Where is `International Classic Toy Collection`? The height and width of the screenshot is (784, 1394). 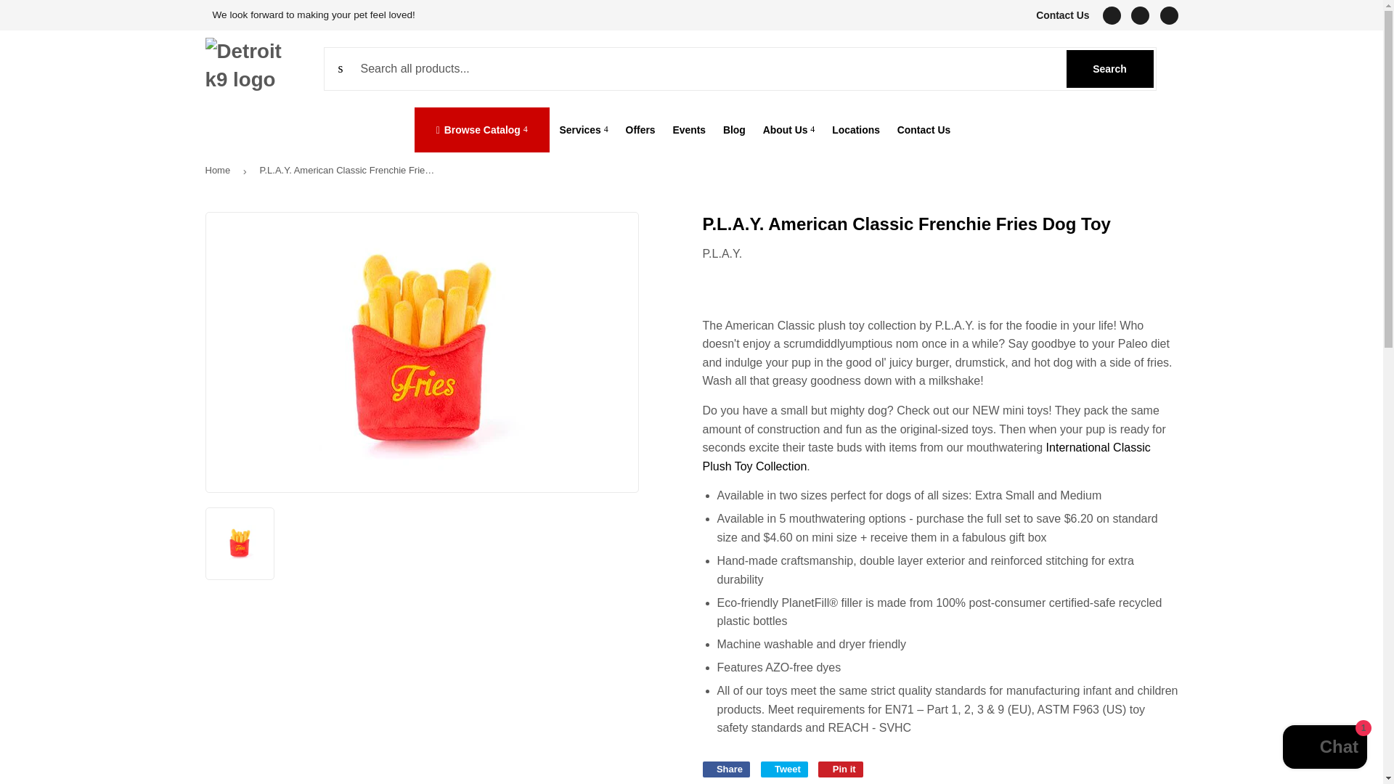 International Classic Toy Collection is located at coordinates (926, 457).